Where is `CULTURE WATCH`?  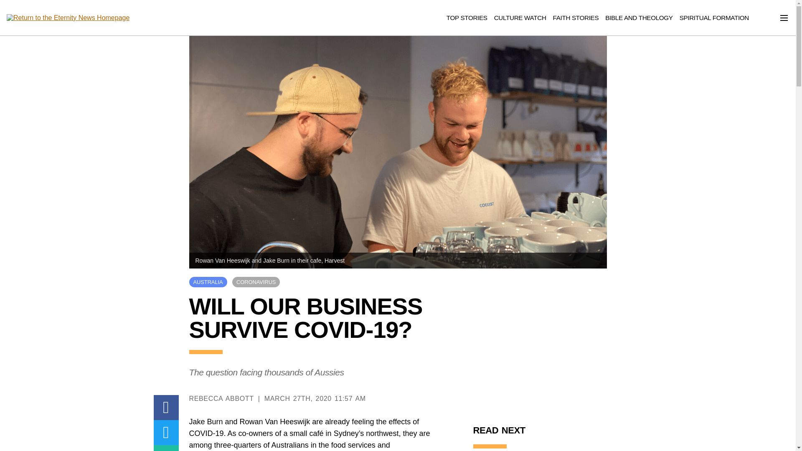
CULTURE WATCH is located at coordinates (520, 18).